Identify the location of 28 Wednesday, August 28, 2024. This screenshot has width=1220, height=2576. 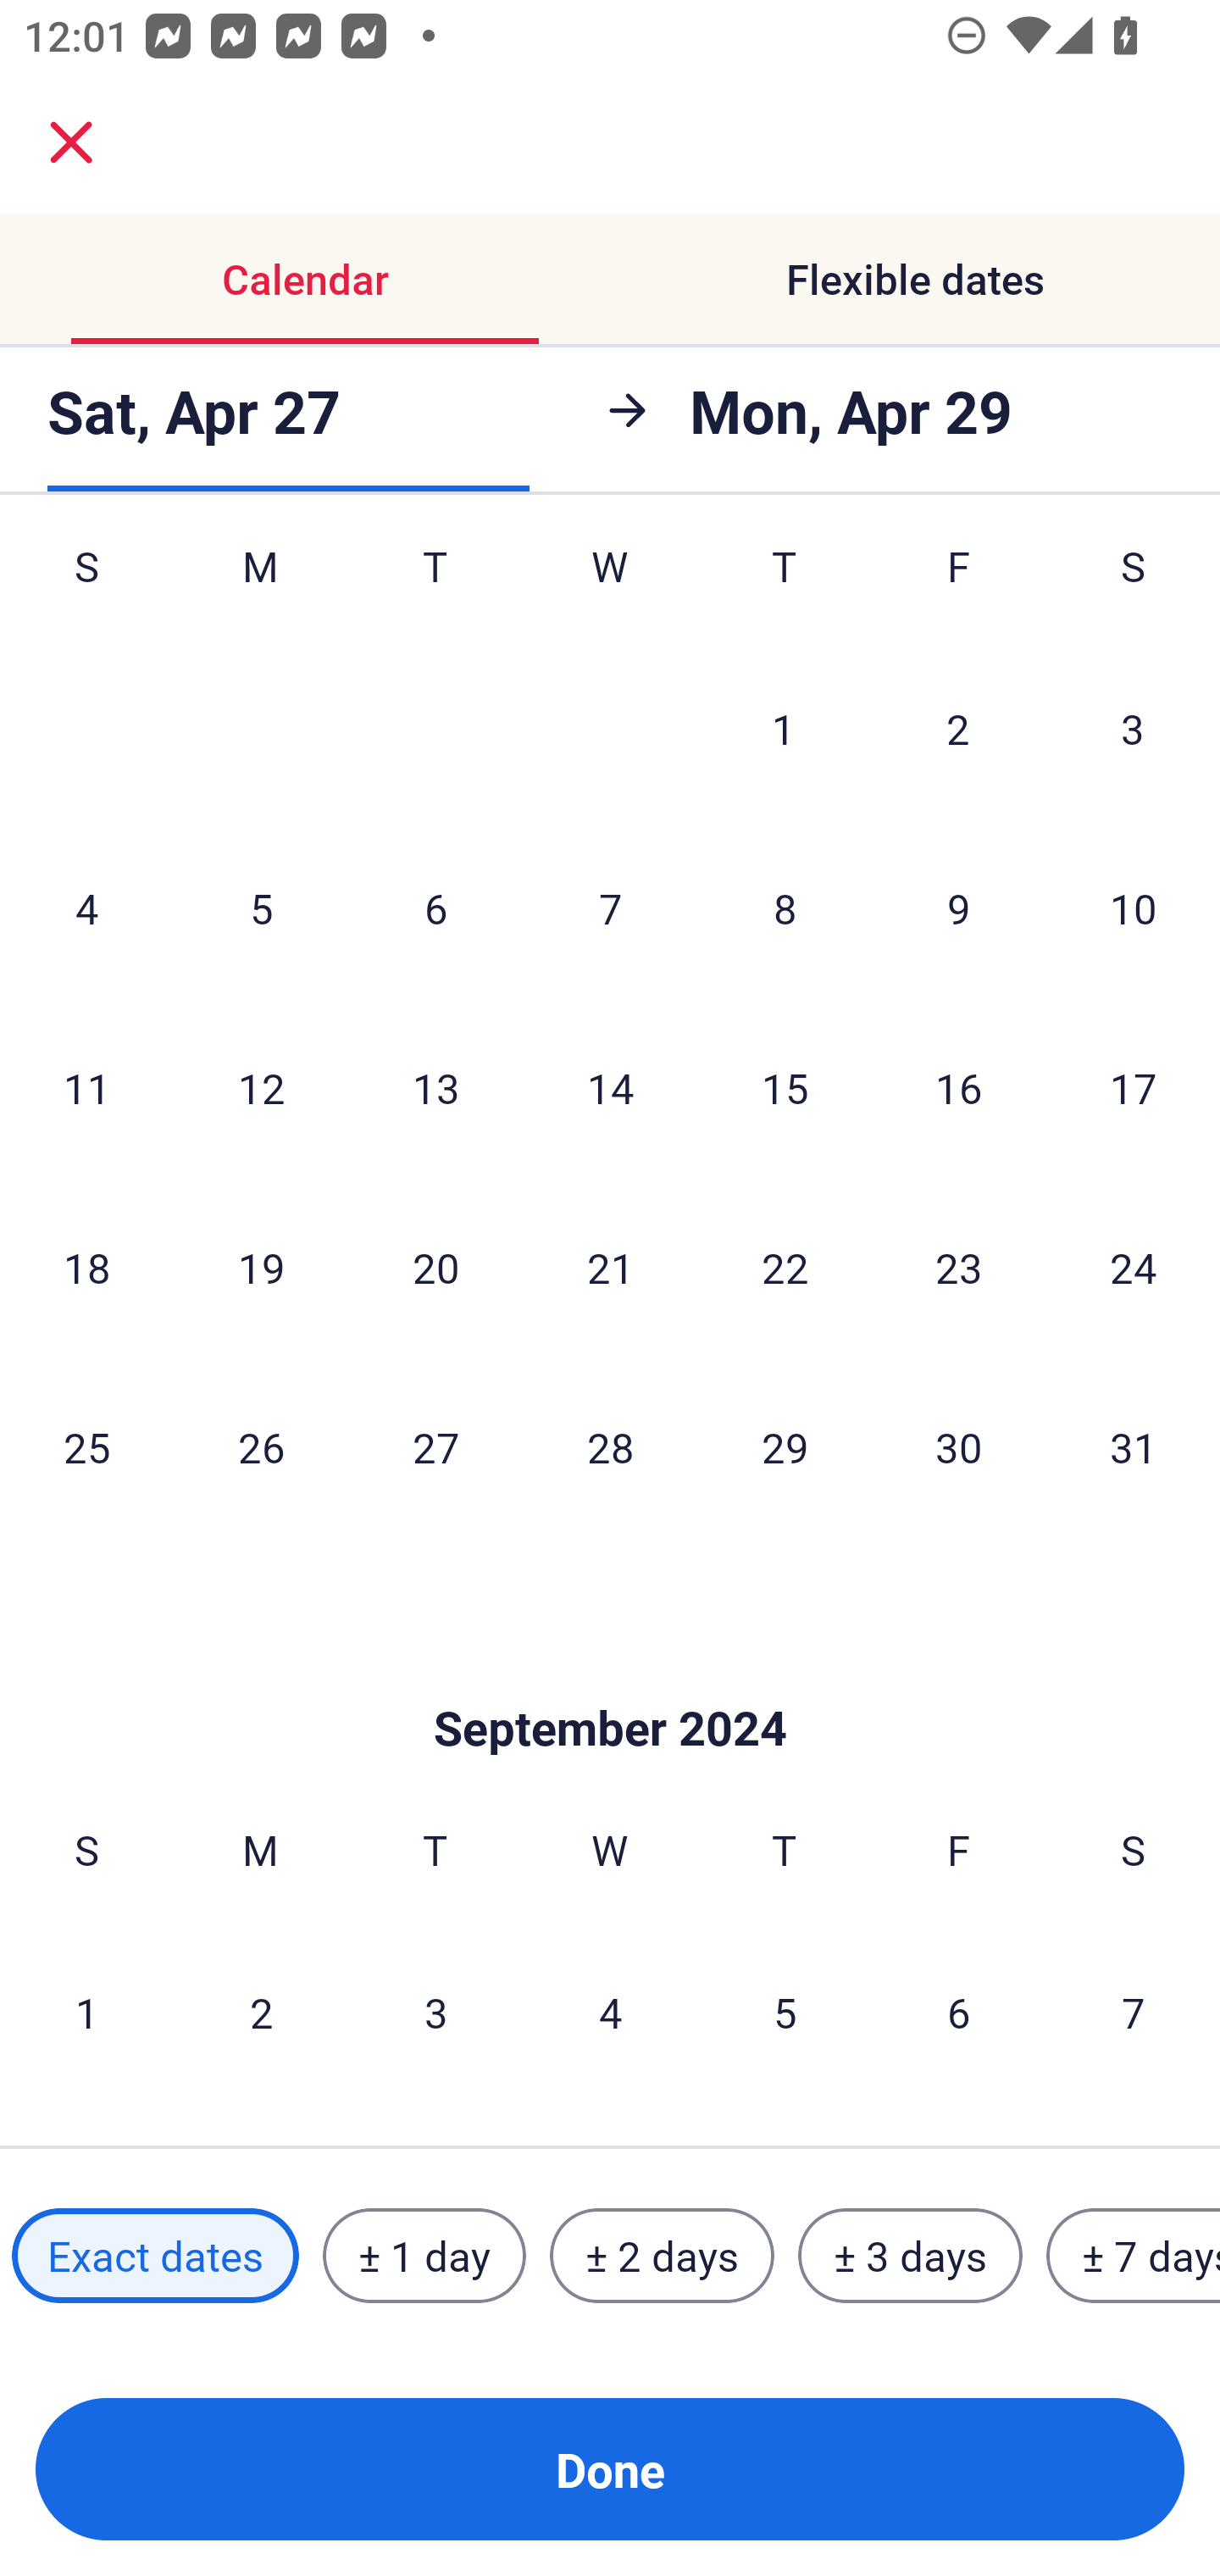
(610, 1446).